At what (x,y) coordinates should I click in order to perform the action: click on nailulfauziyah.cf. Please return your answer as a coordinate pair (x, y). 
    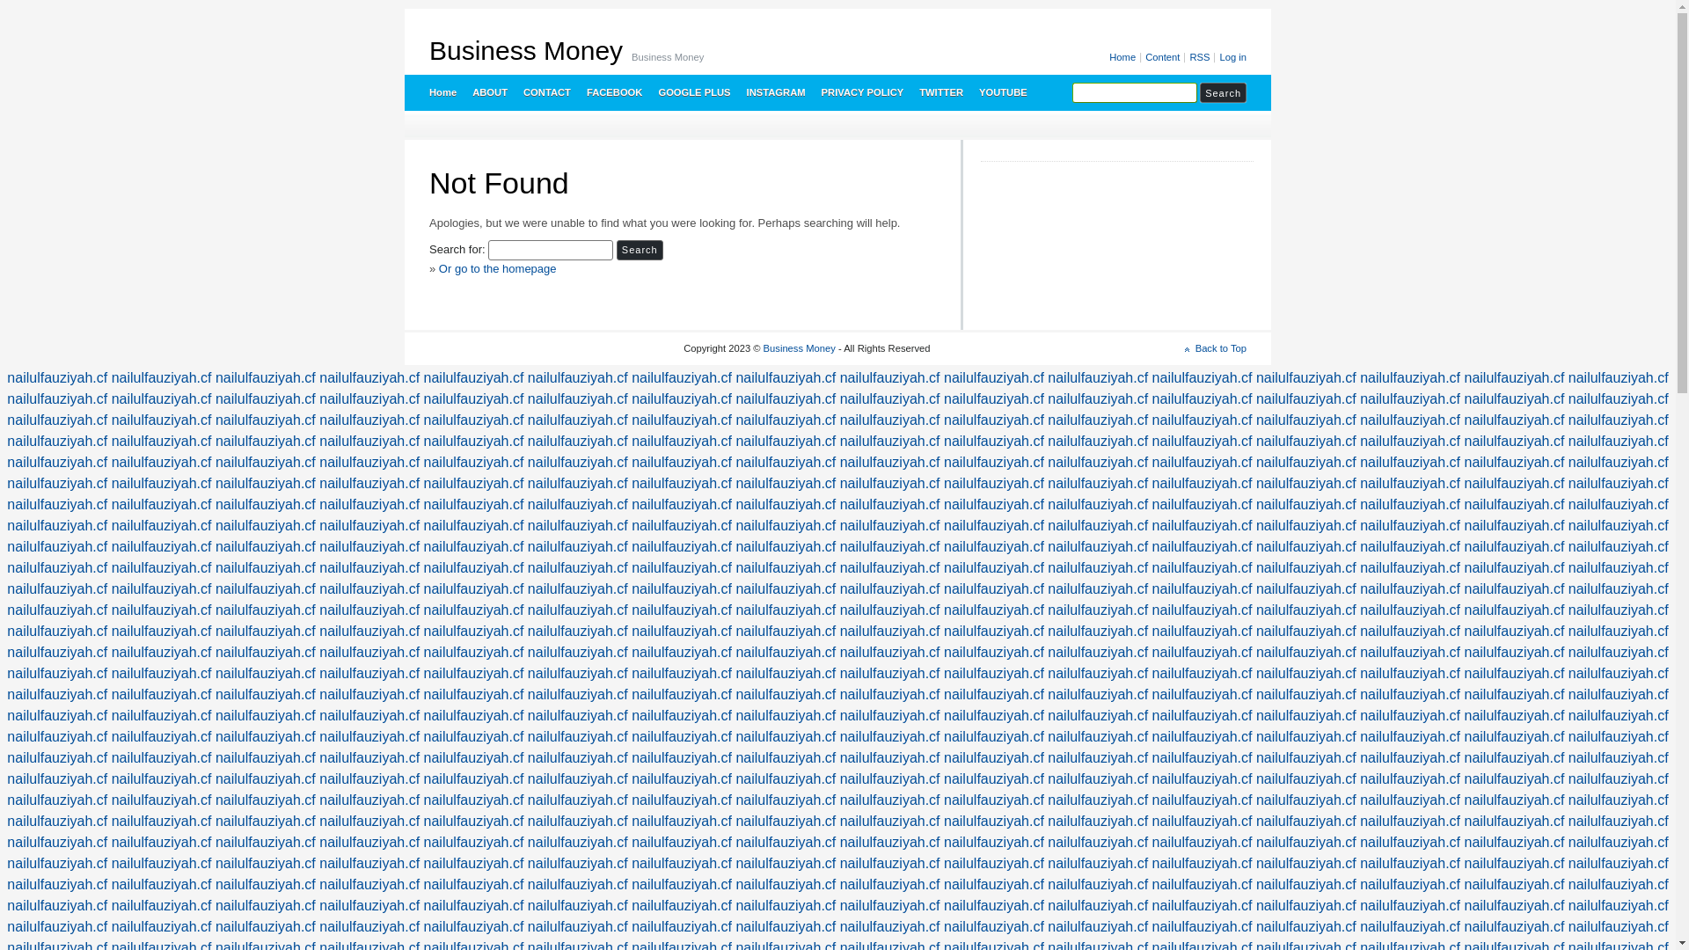
    Looking at the image, I should click on (162, 632).